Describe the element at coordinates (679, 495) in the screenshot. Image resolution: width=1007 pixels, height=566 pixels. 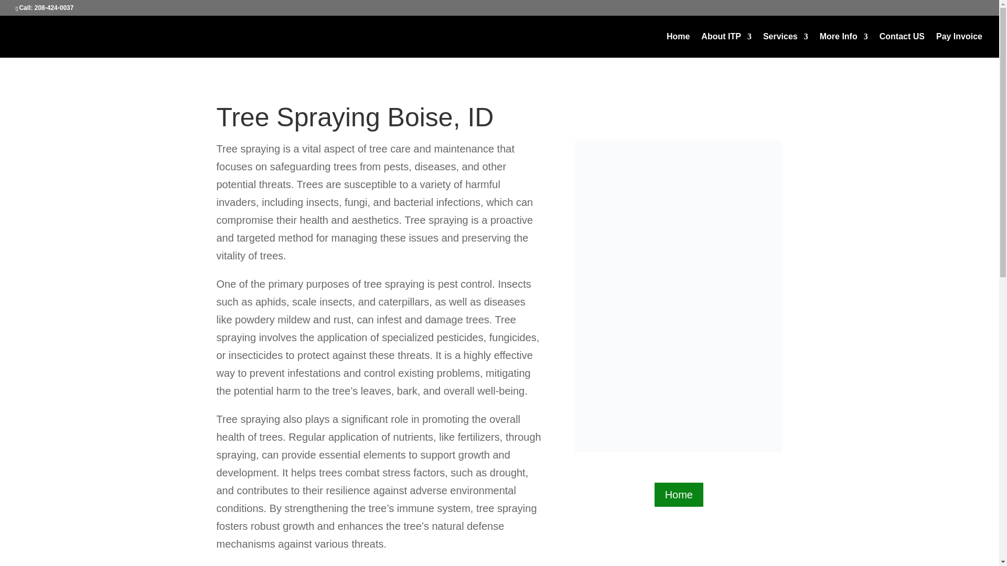
I see `Home` at that location.